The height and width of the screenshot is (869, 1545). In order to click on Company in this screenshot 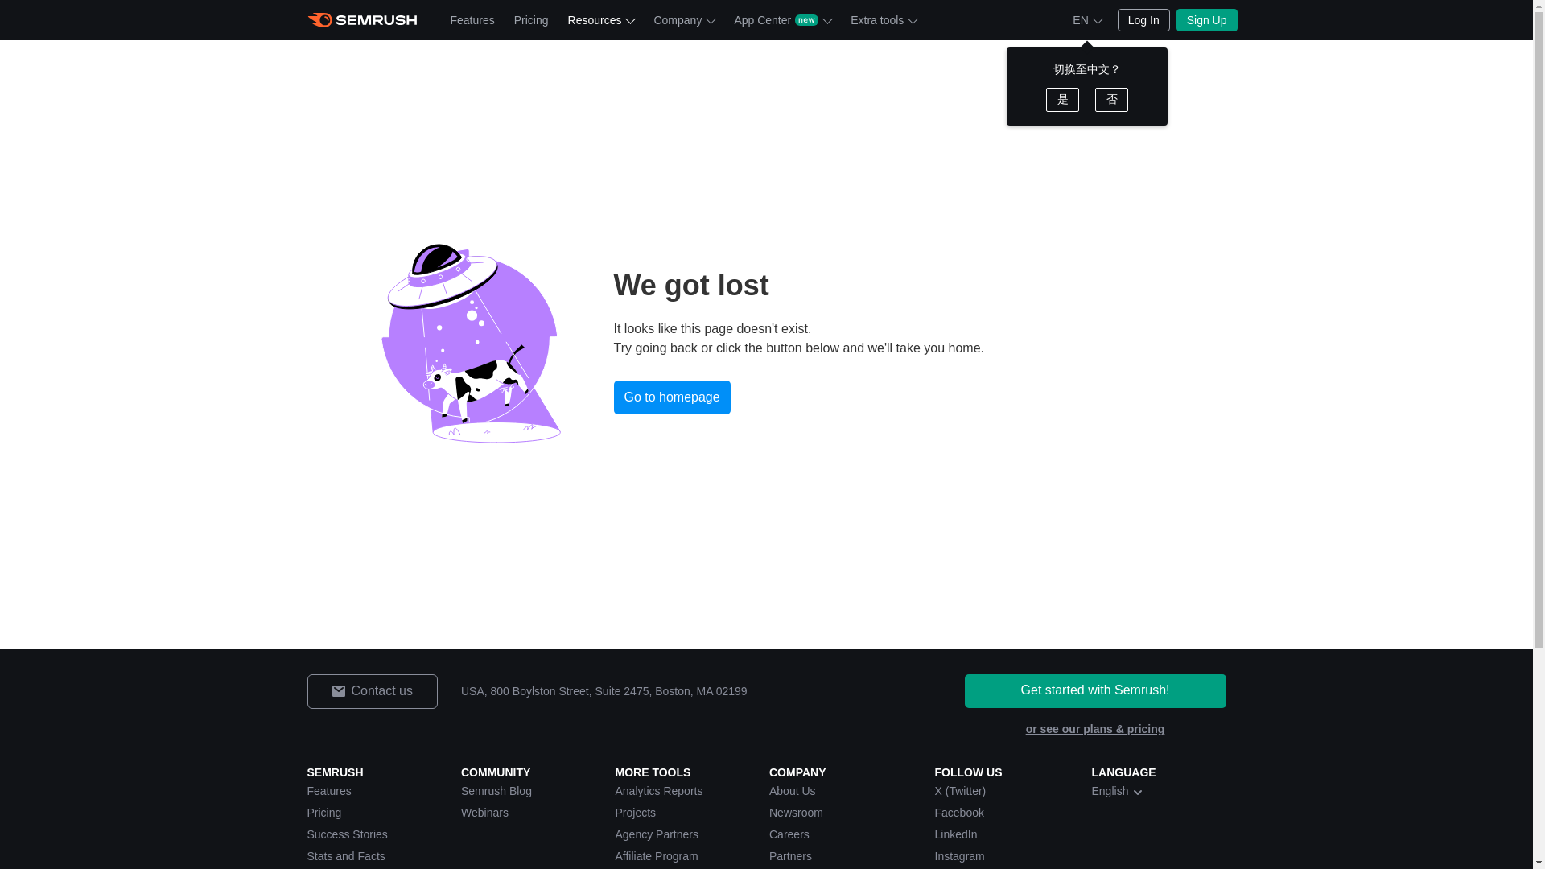, I will do `click(684, 19)`.